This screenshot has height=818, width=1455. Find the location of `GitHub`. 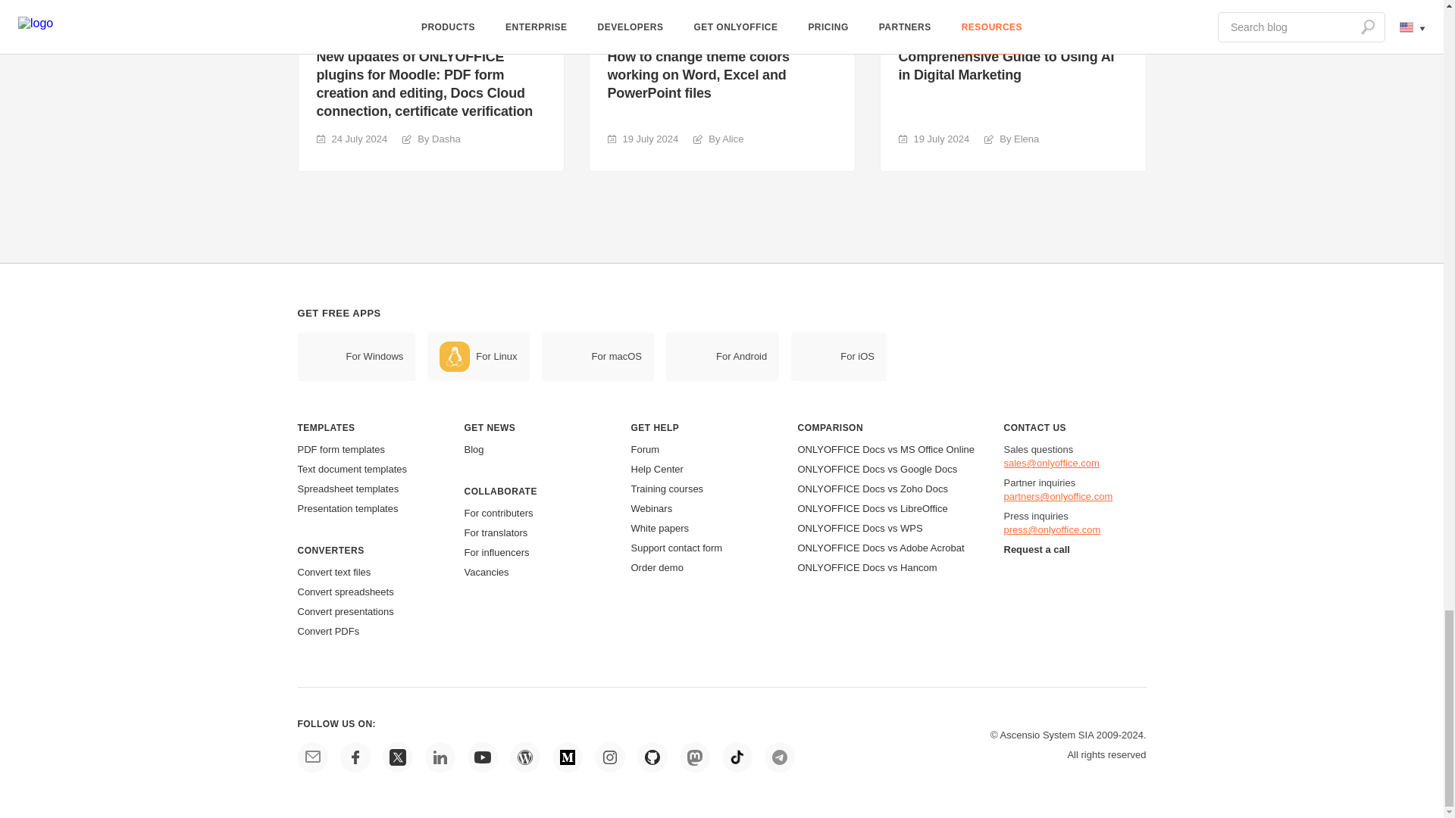

GitHub is located at coordinates (652, 757).